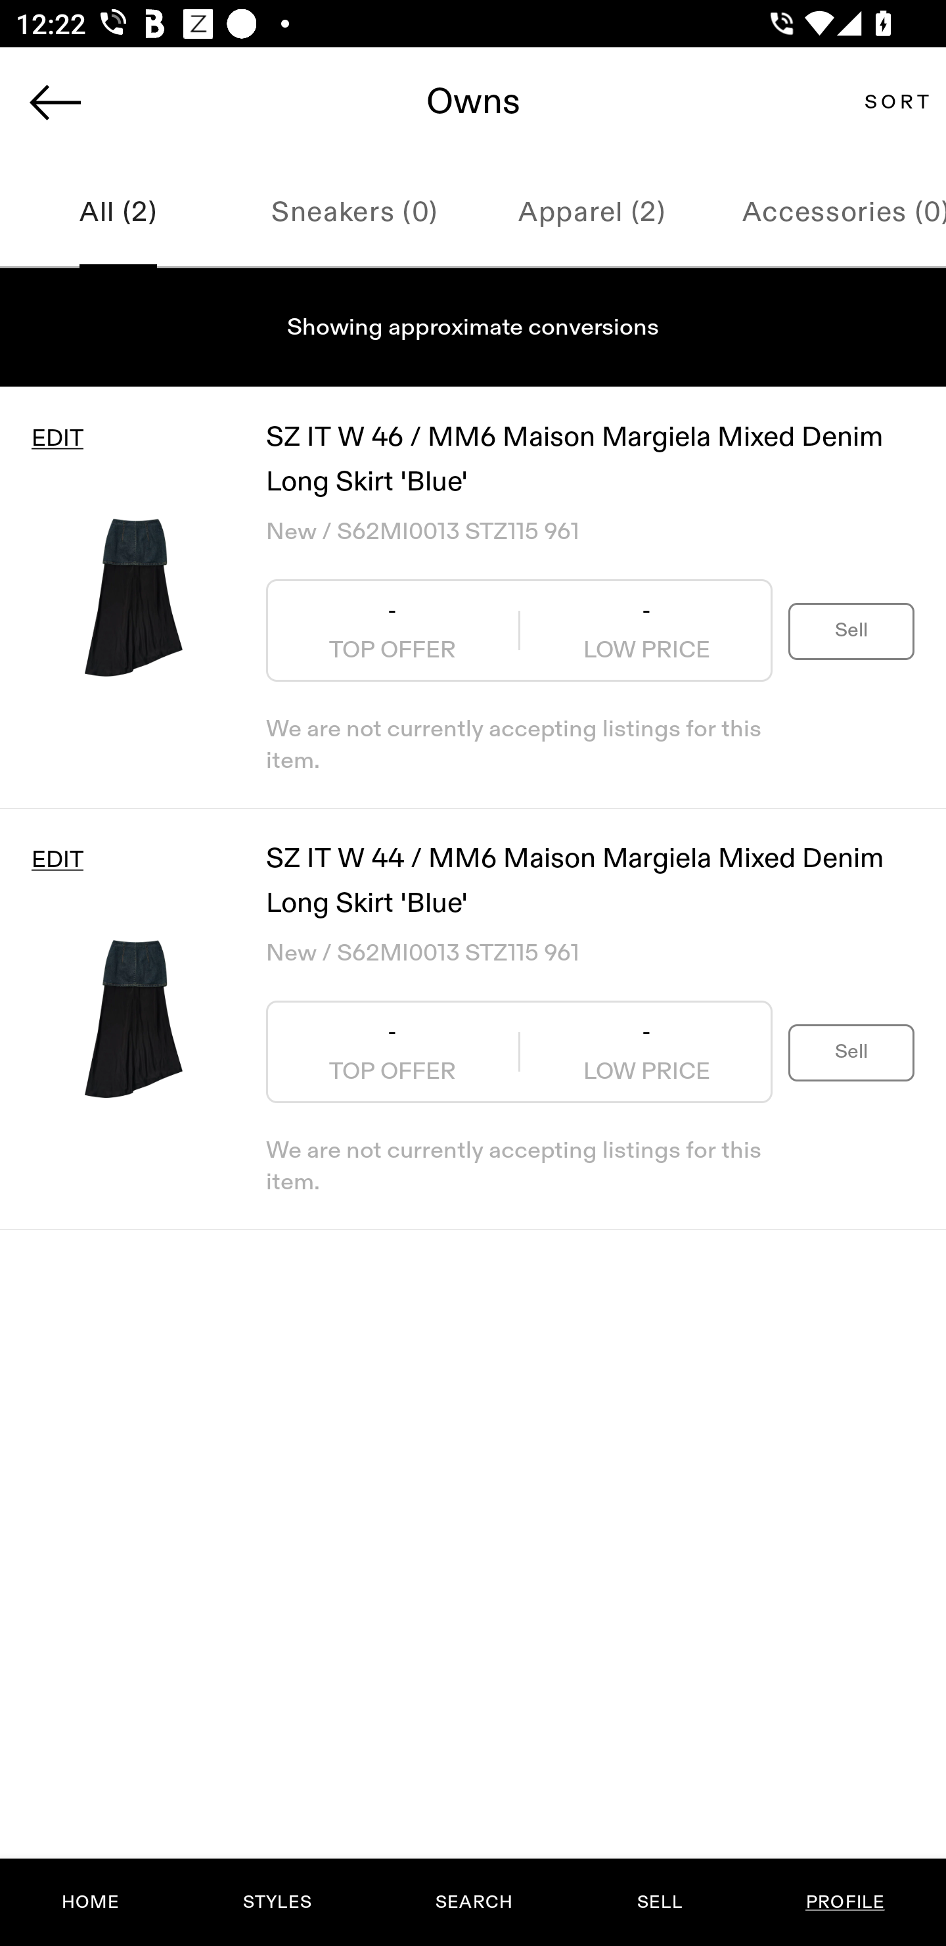 The height and width of the screenshot is (1946, 946). What do you see at coordinates (519, 630) in the screenshot?
I see `- - TOP OFFER LOW PRICE` at bounding box center [519, 630].